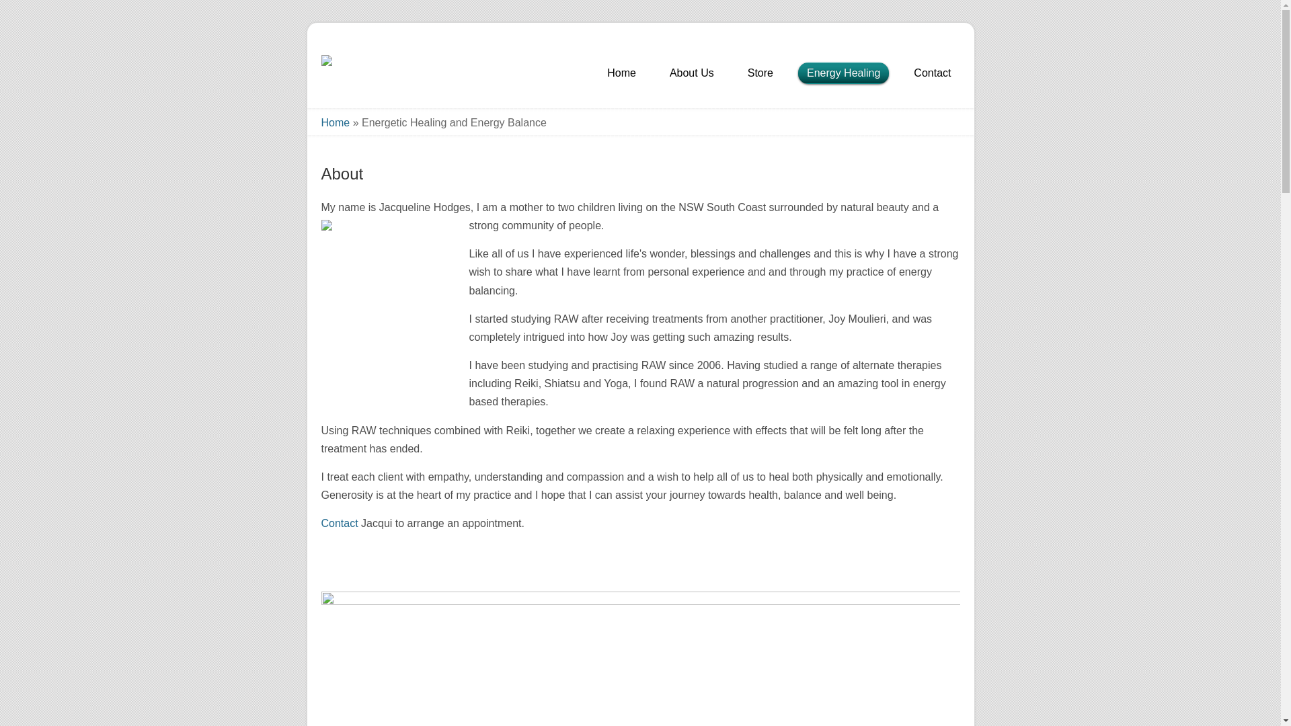 This screenshot has width=1291, height=726. Describe the element at coordinates (843, 75) in the screenshot. I see `Energy Healing` at that location.